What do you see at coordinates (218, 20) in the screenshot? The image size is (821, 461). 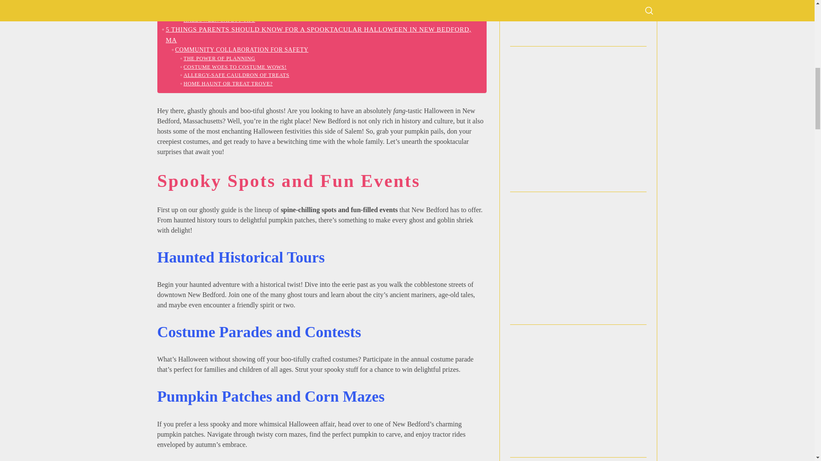 I see `HALLOWEEN SAFETY TIPS` at bounding box center [218, 20].